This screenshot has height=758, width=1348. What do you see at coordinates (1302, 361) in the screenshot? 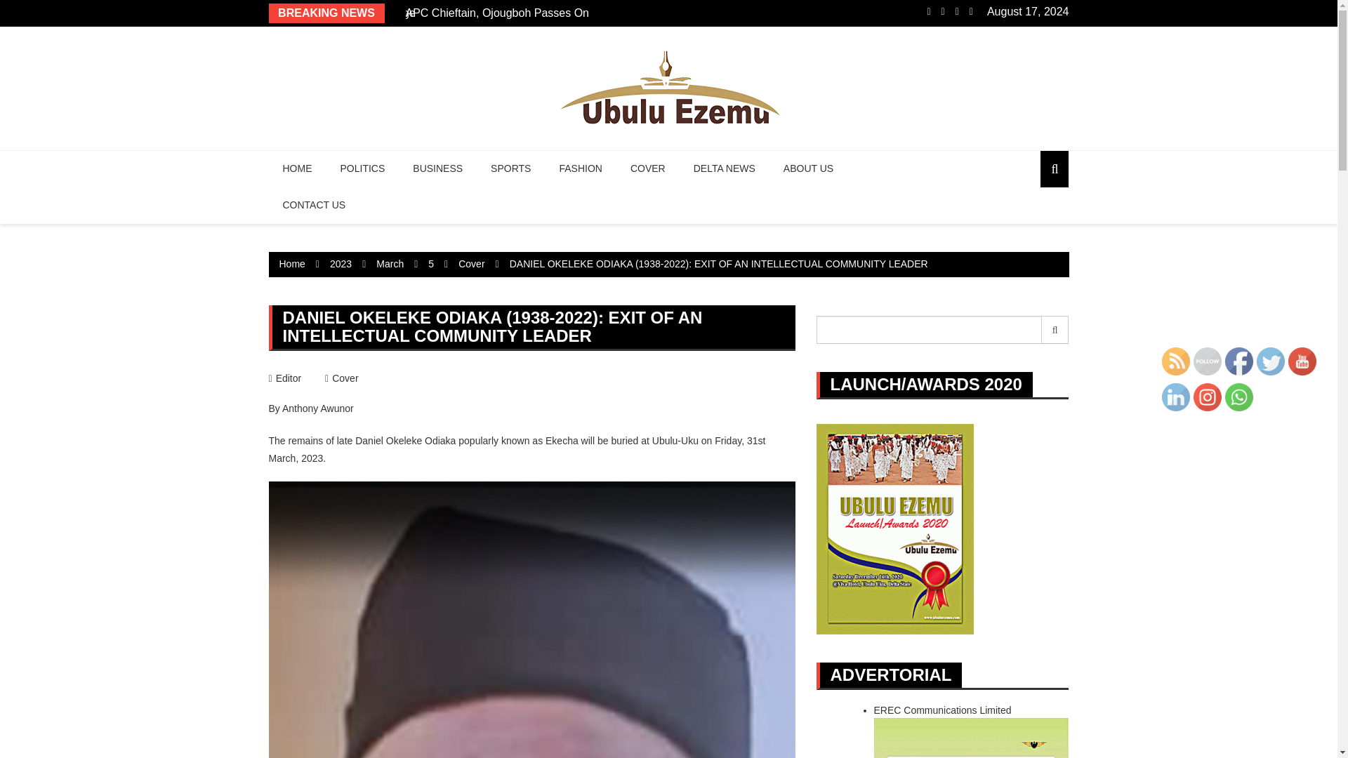
I see `YouTube` at bounding box center [1302, 361].